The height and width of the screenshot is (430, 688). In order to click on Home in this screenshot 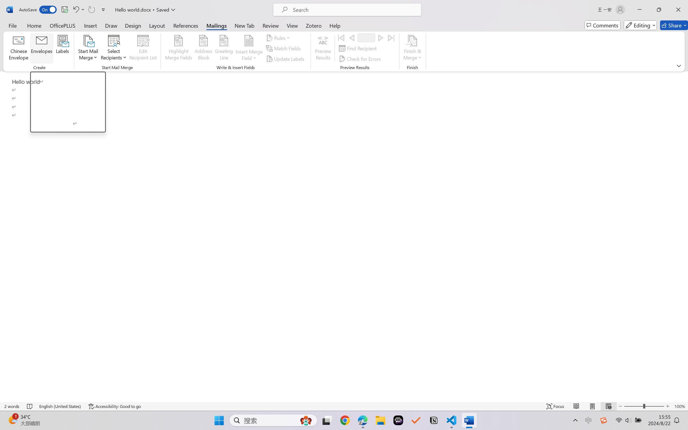, I will do `click(34, 25)`.